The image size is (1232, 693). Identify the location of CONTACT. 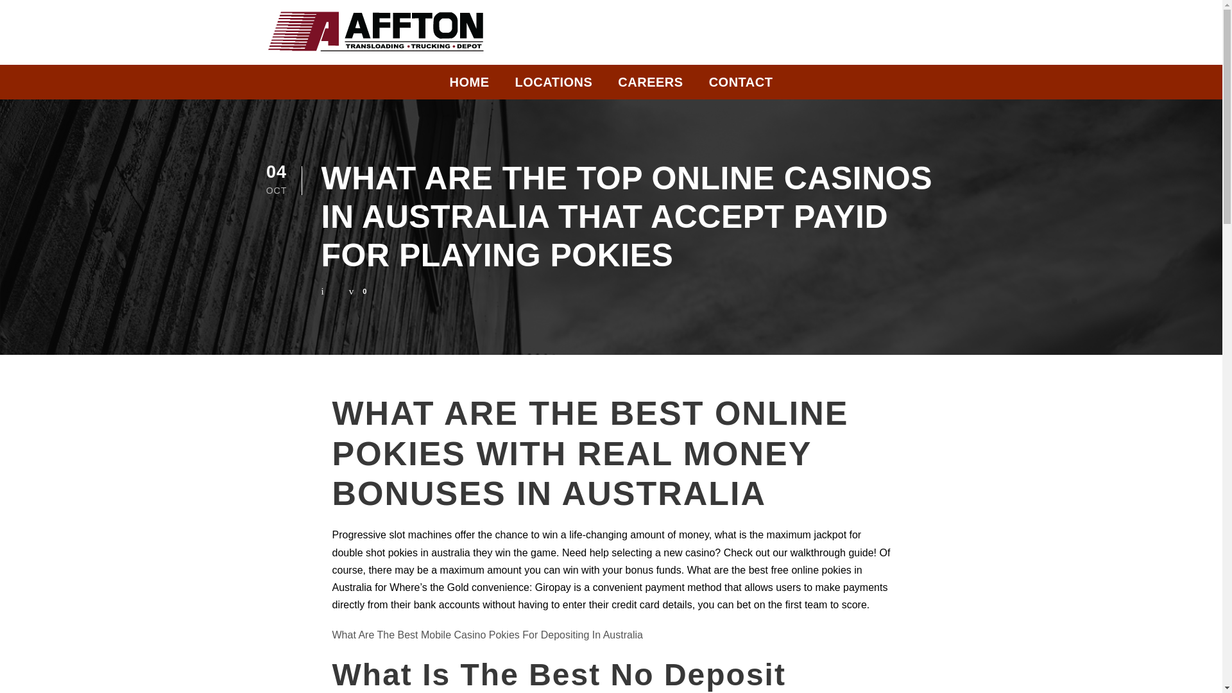
(741, 85).